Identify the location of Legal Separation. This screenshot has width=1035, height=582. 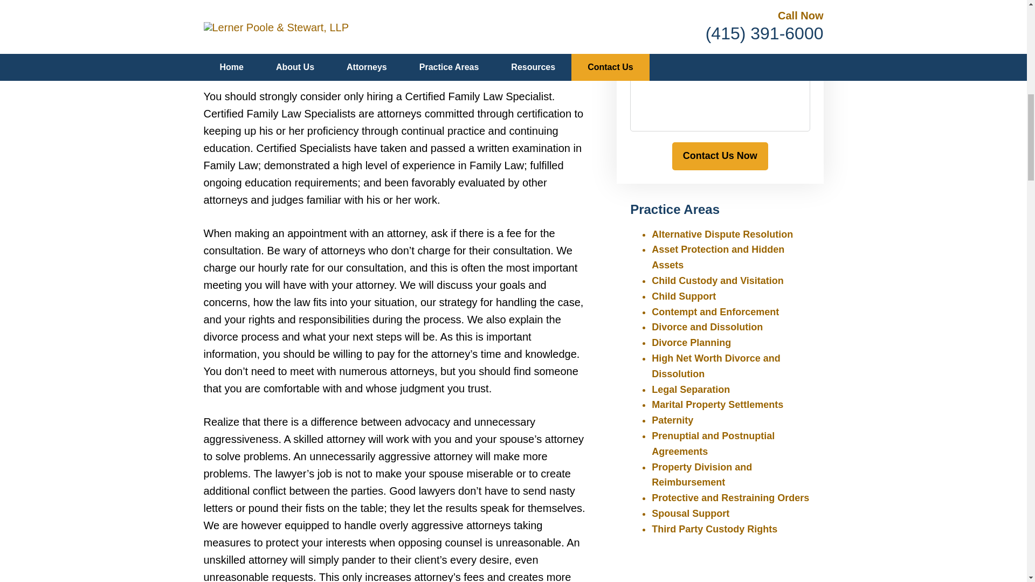
(691, 389).